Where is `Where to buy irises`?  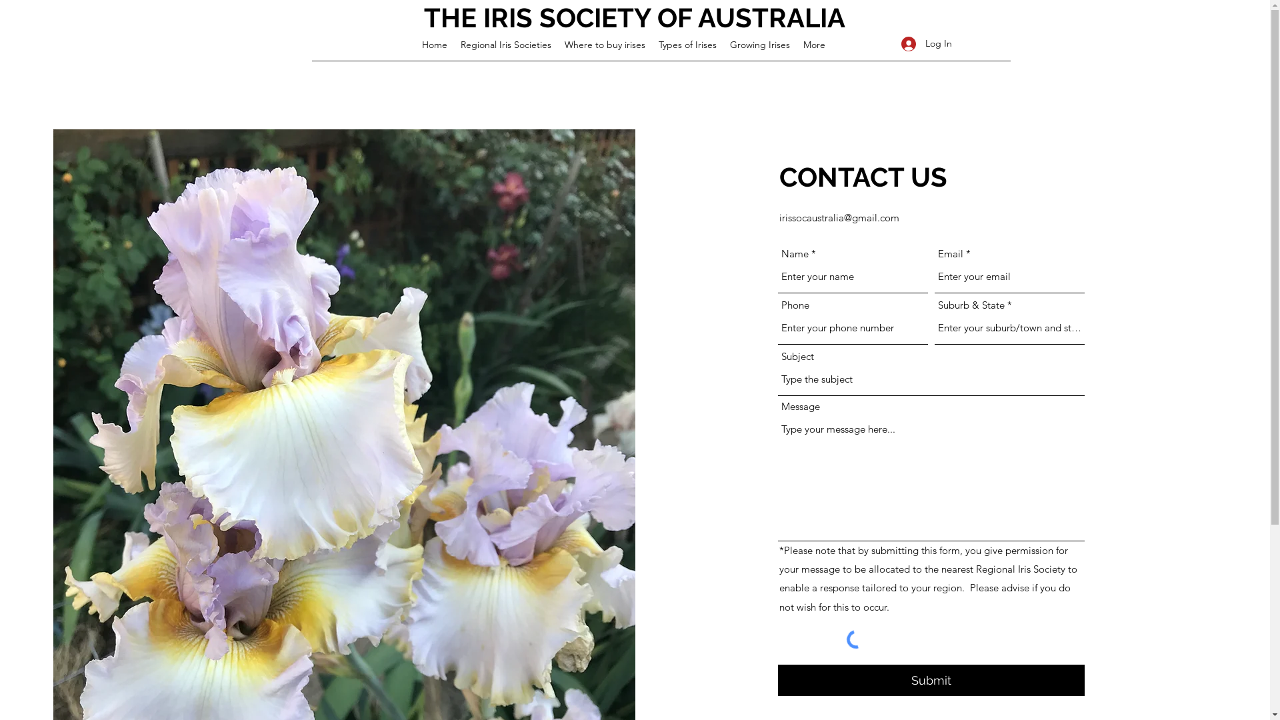 Where to buy irises is located at coordinates (605, 45).